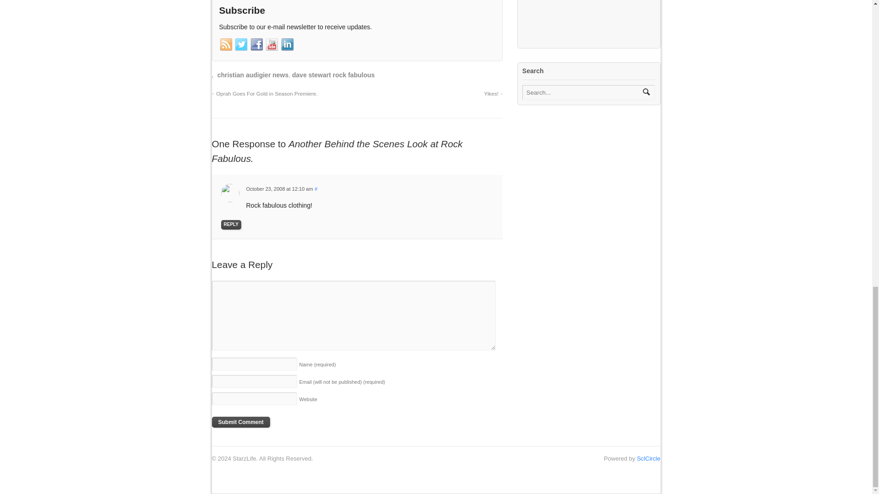 The width and height of the screenshot is (879, 494). What do you see at coordinates (288, 45) in the screenshot?
I see `LinkedIn` at bounding box center [288, 45].